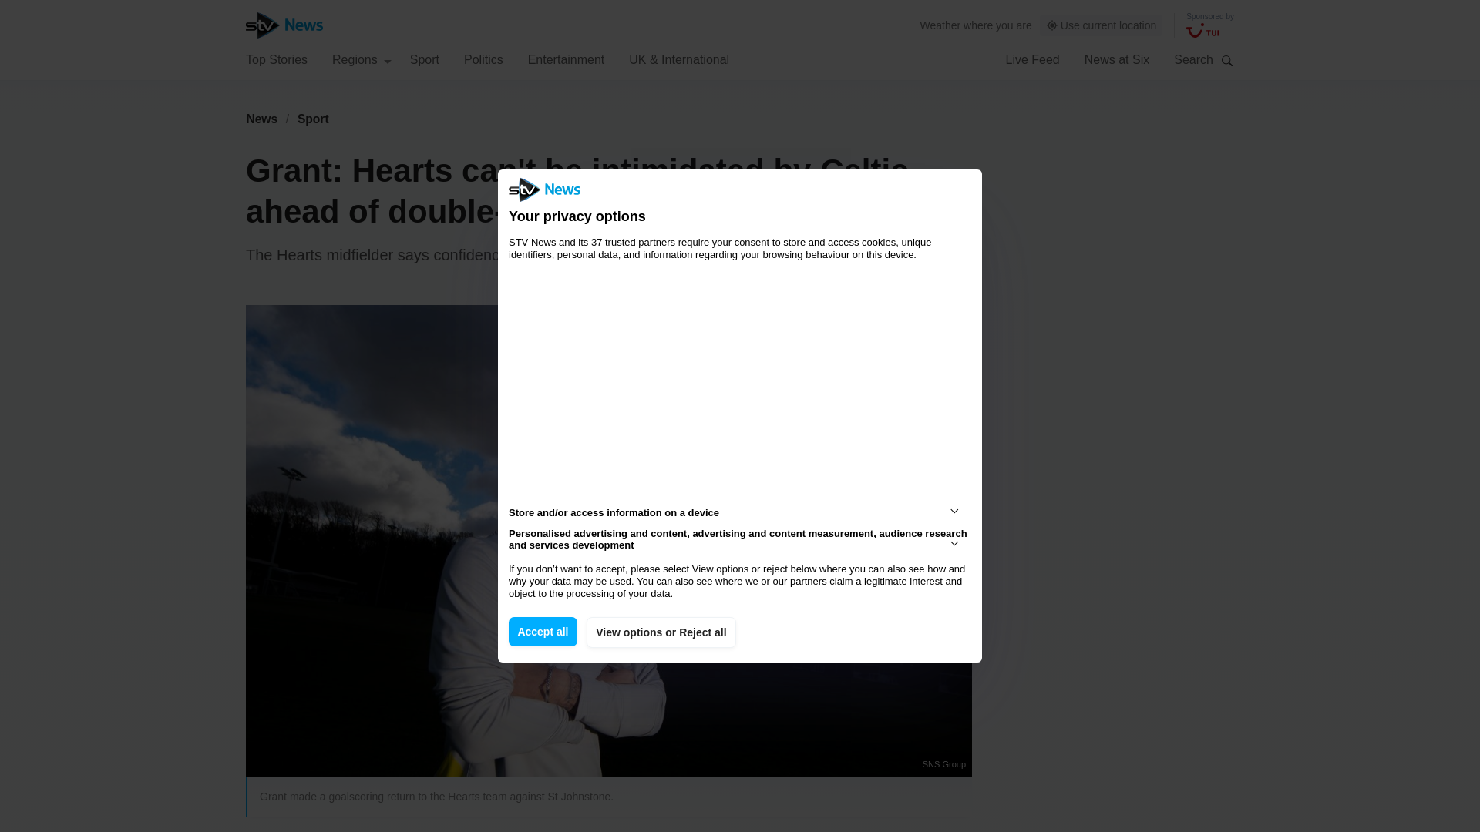 This screenshot has width=1480, height=832. Describe the element at coordinates (276, 59) in the screenshot. I see `Top Stories` at that location.